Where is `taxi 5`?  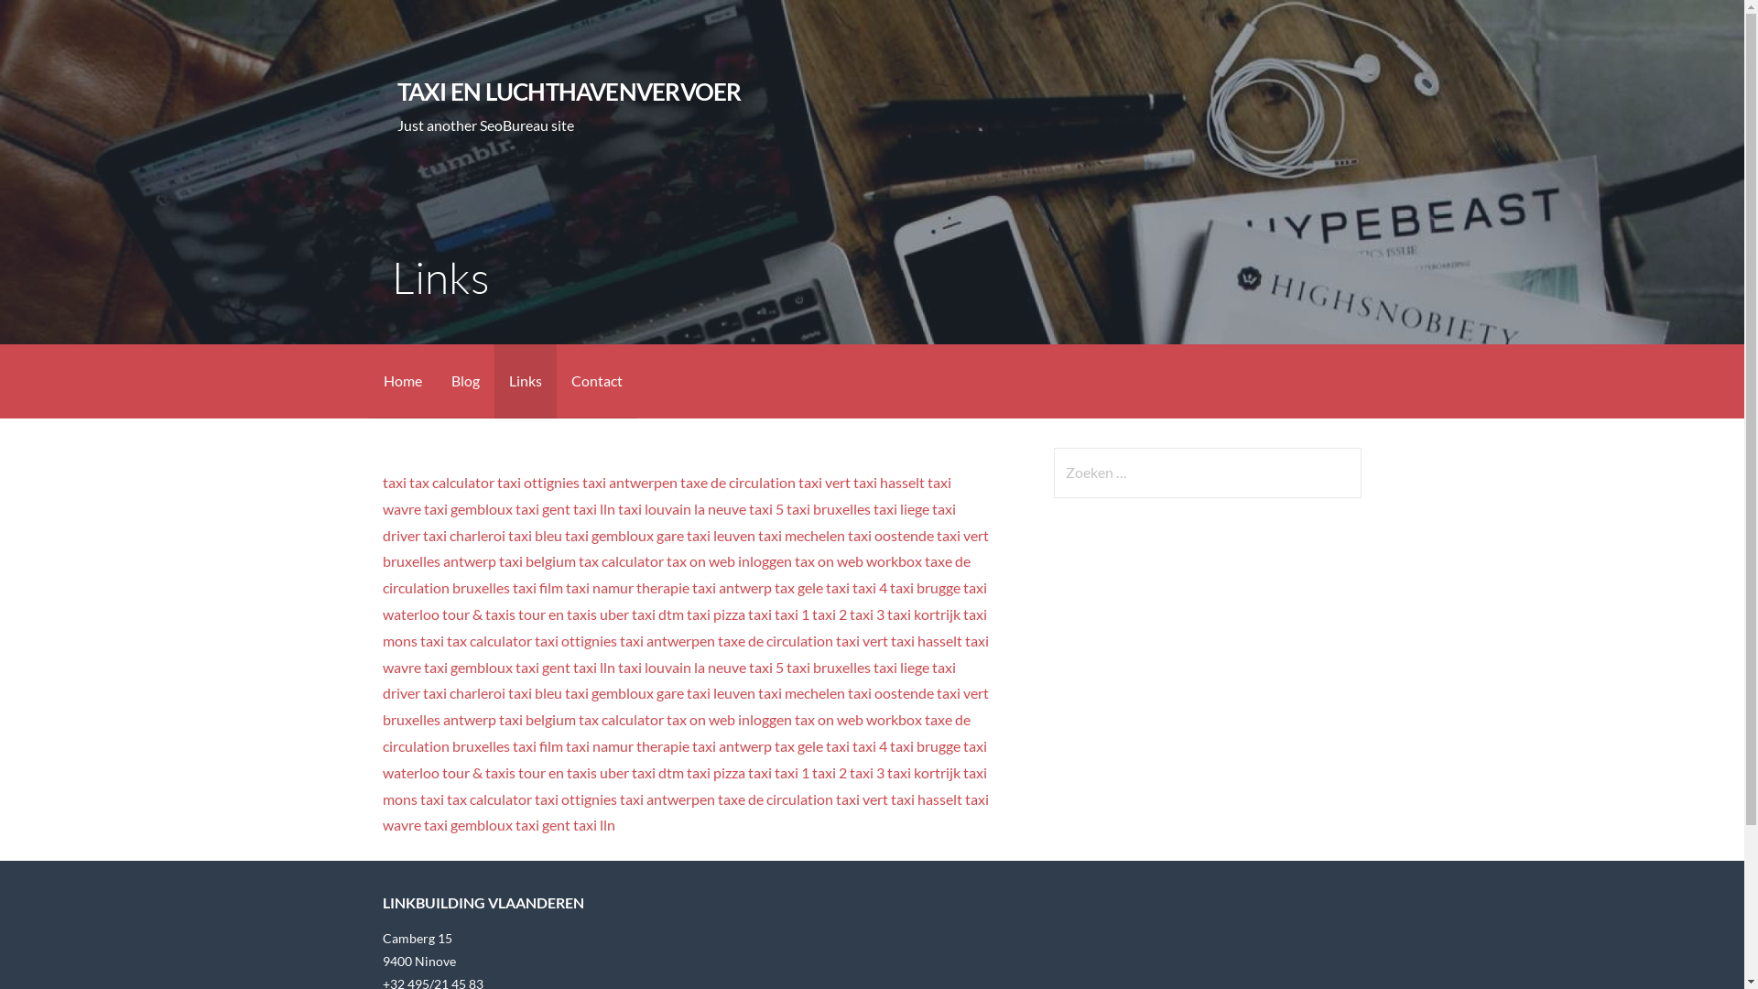 taxi 5 is located at coordinates (766, 509).